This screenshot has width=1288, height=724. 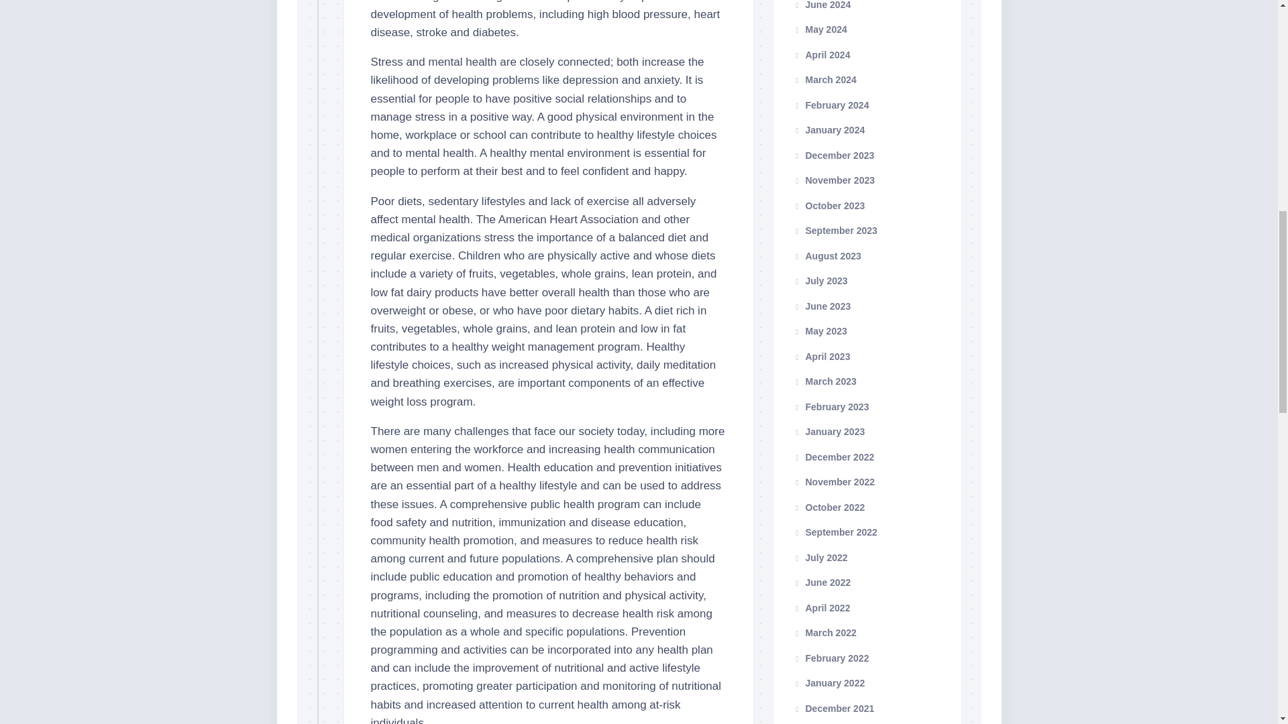 What do you see at coordinates (830, 105) in the screenshot?
I see `February 2024` at bounding box center [830, 105].